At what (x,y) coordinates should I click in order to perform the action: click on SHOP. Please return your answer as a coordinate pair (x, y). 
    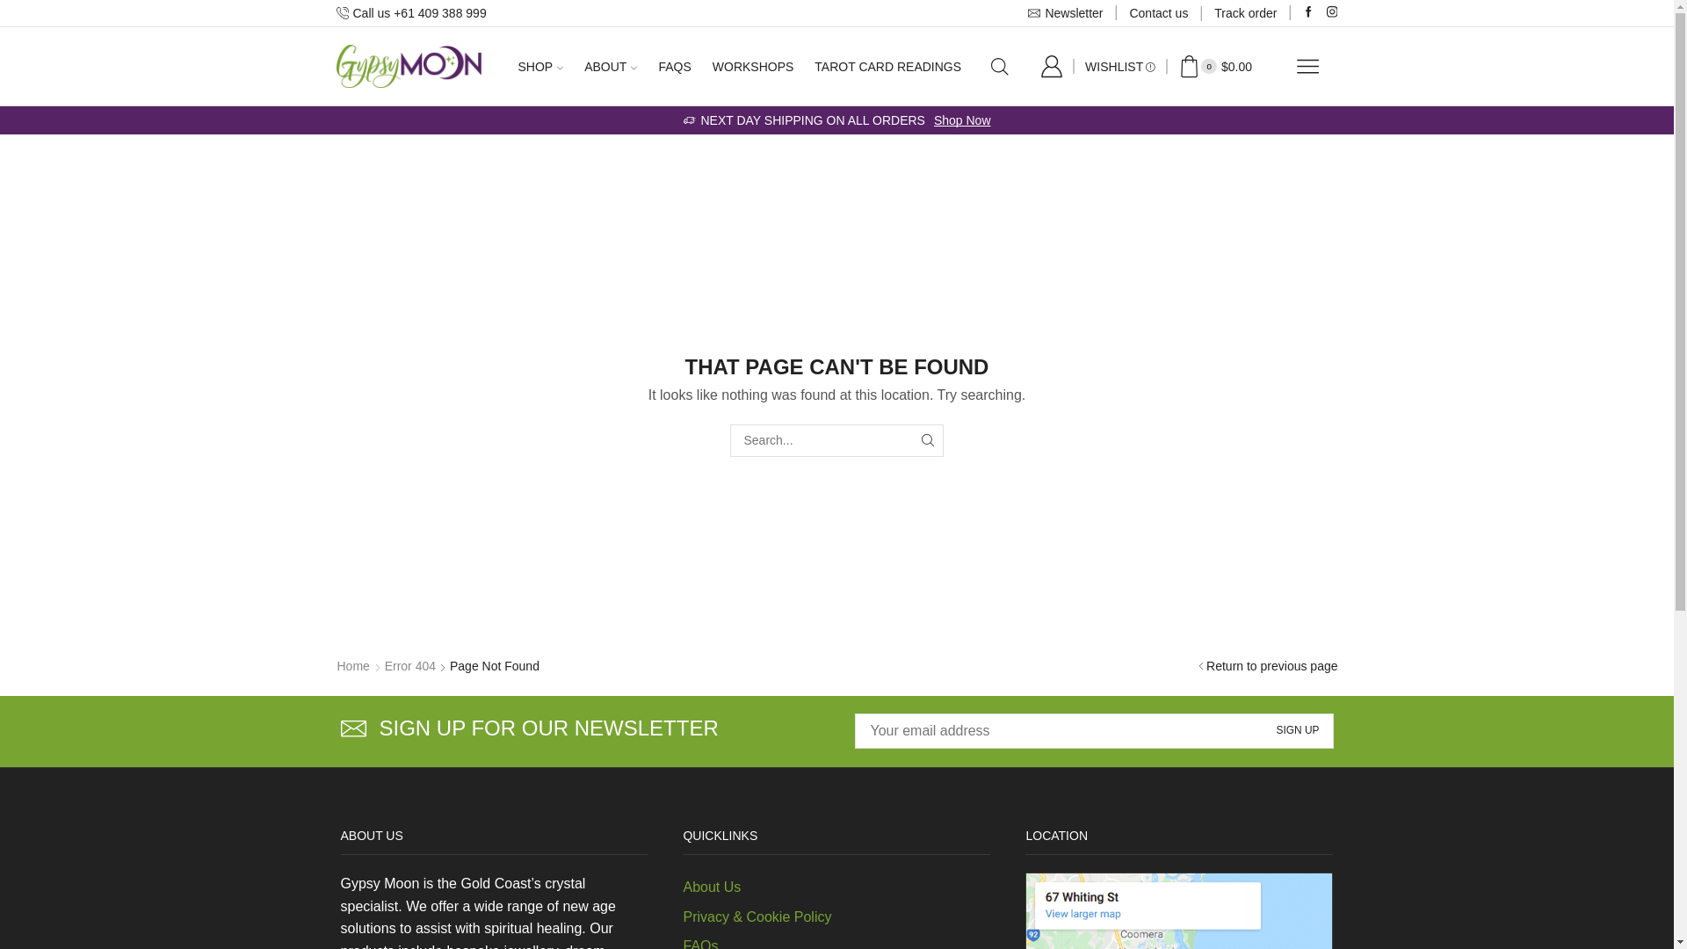
    Looking at the image, I should click on (541, 66).